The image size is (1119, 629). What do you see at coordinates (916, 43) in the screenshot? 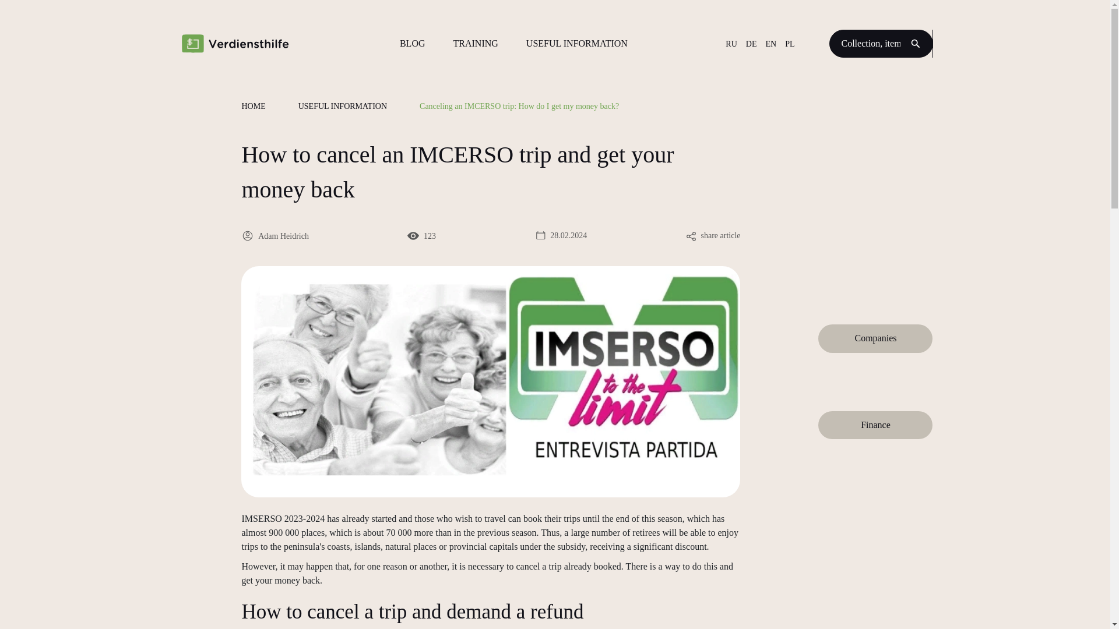
I see `Open Menu` at bounding box center [916, 43].